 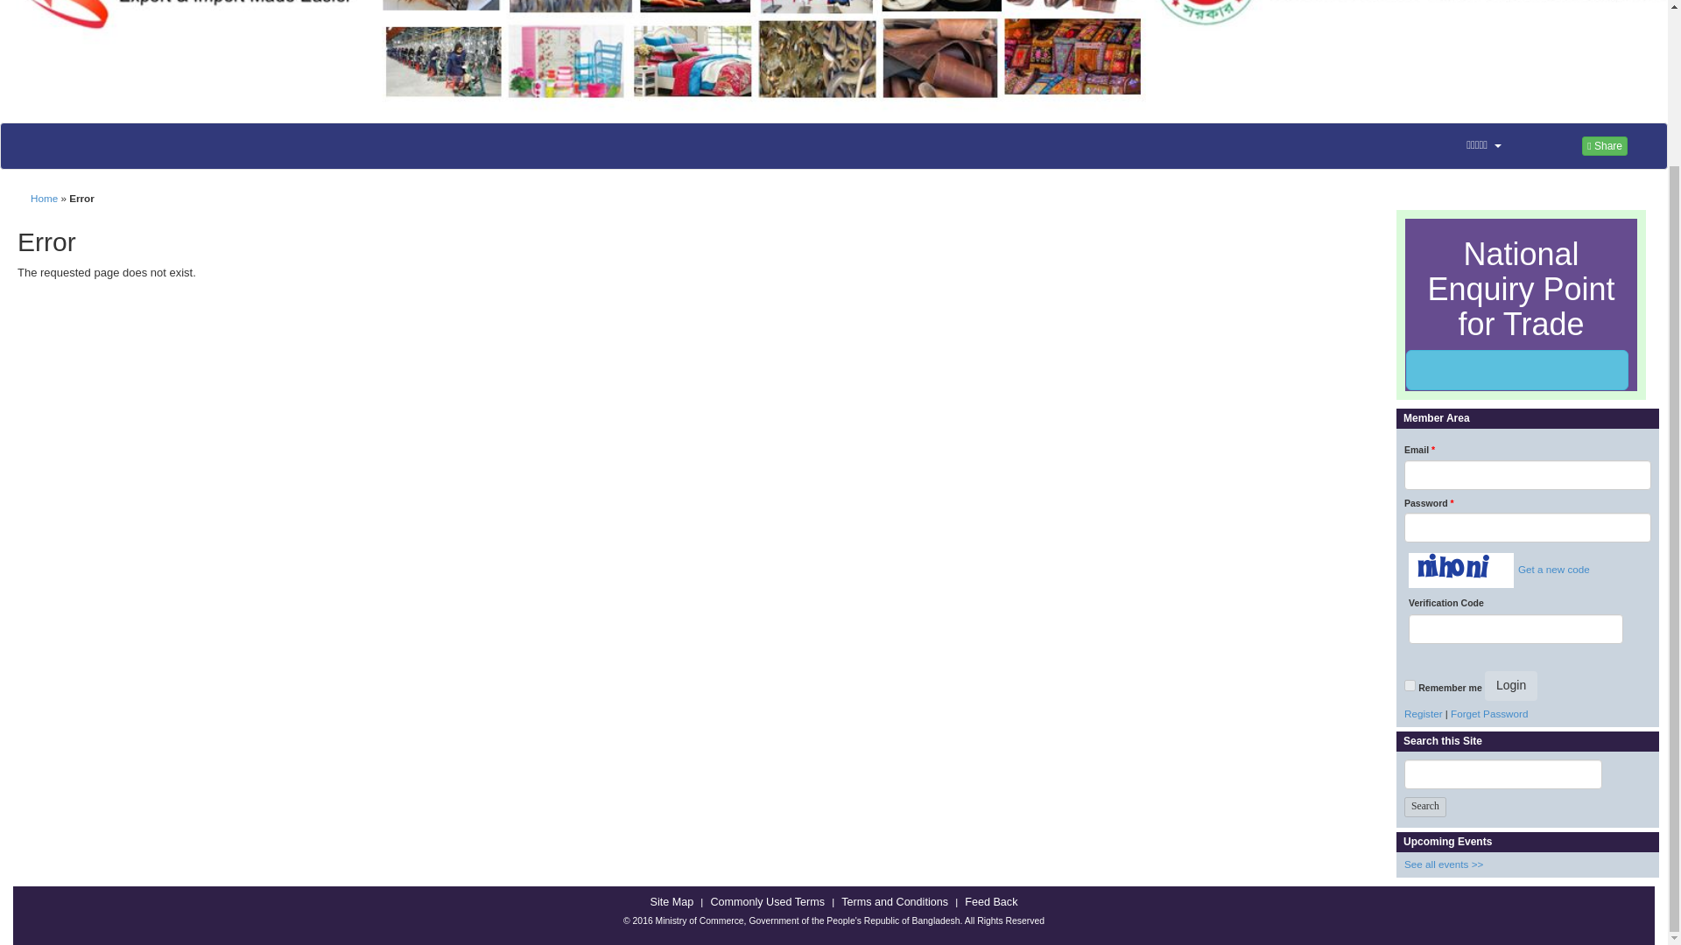 What do you see at coordinates (1410, 684) in the screenshot?
I see `1` at bounding box center [1410, 684].